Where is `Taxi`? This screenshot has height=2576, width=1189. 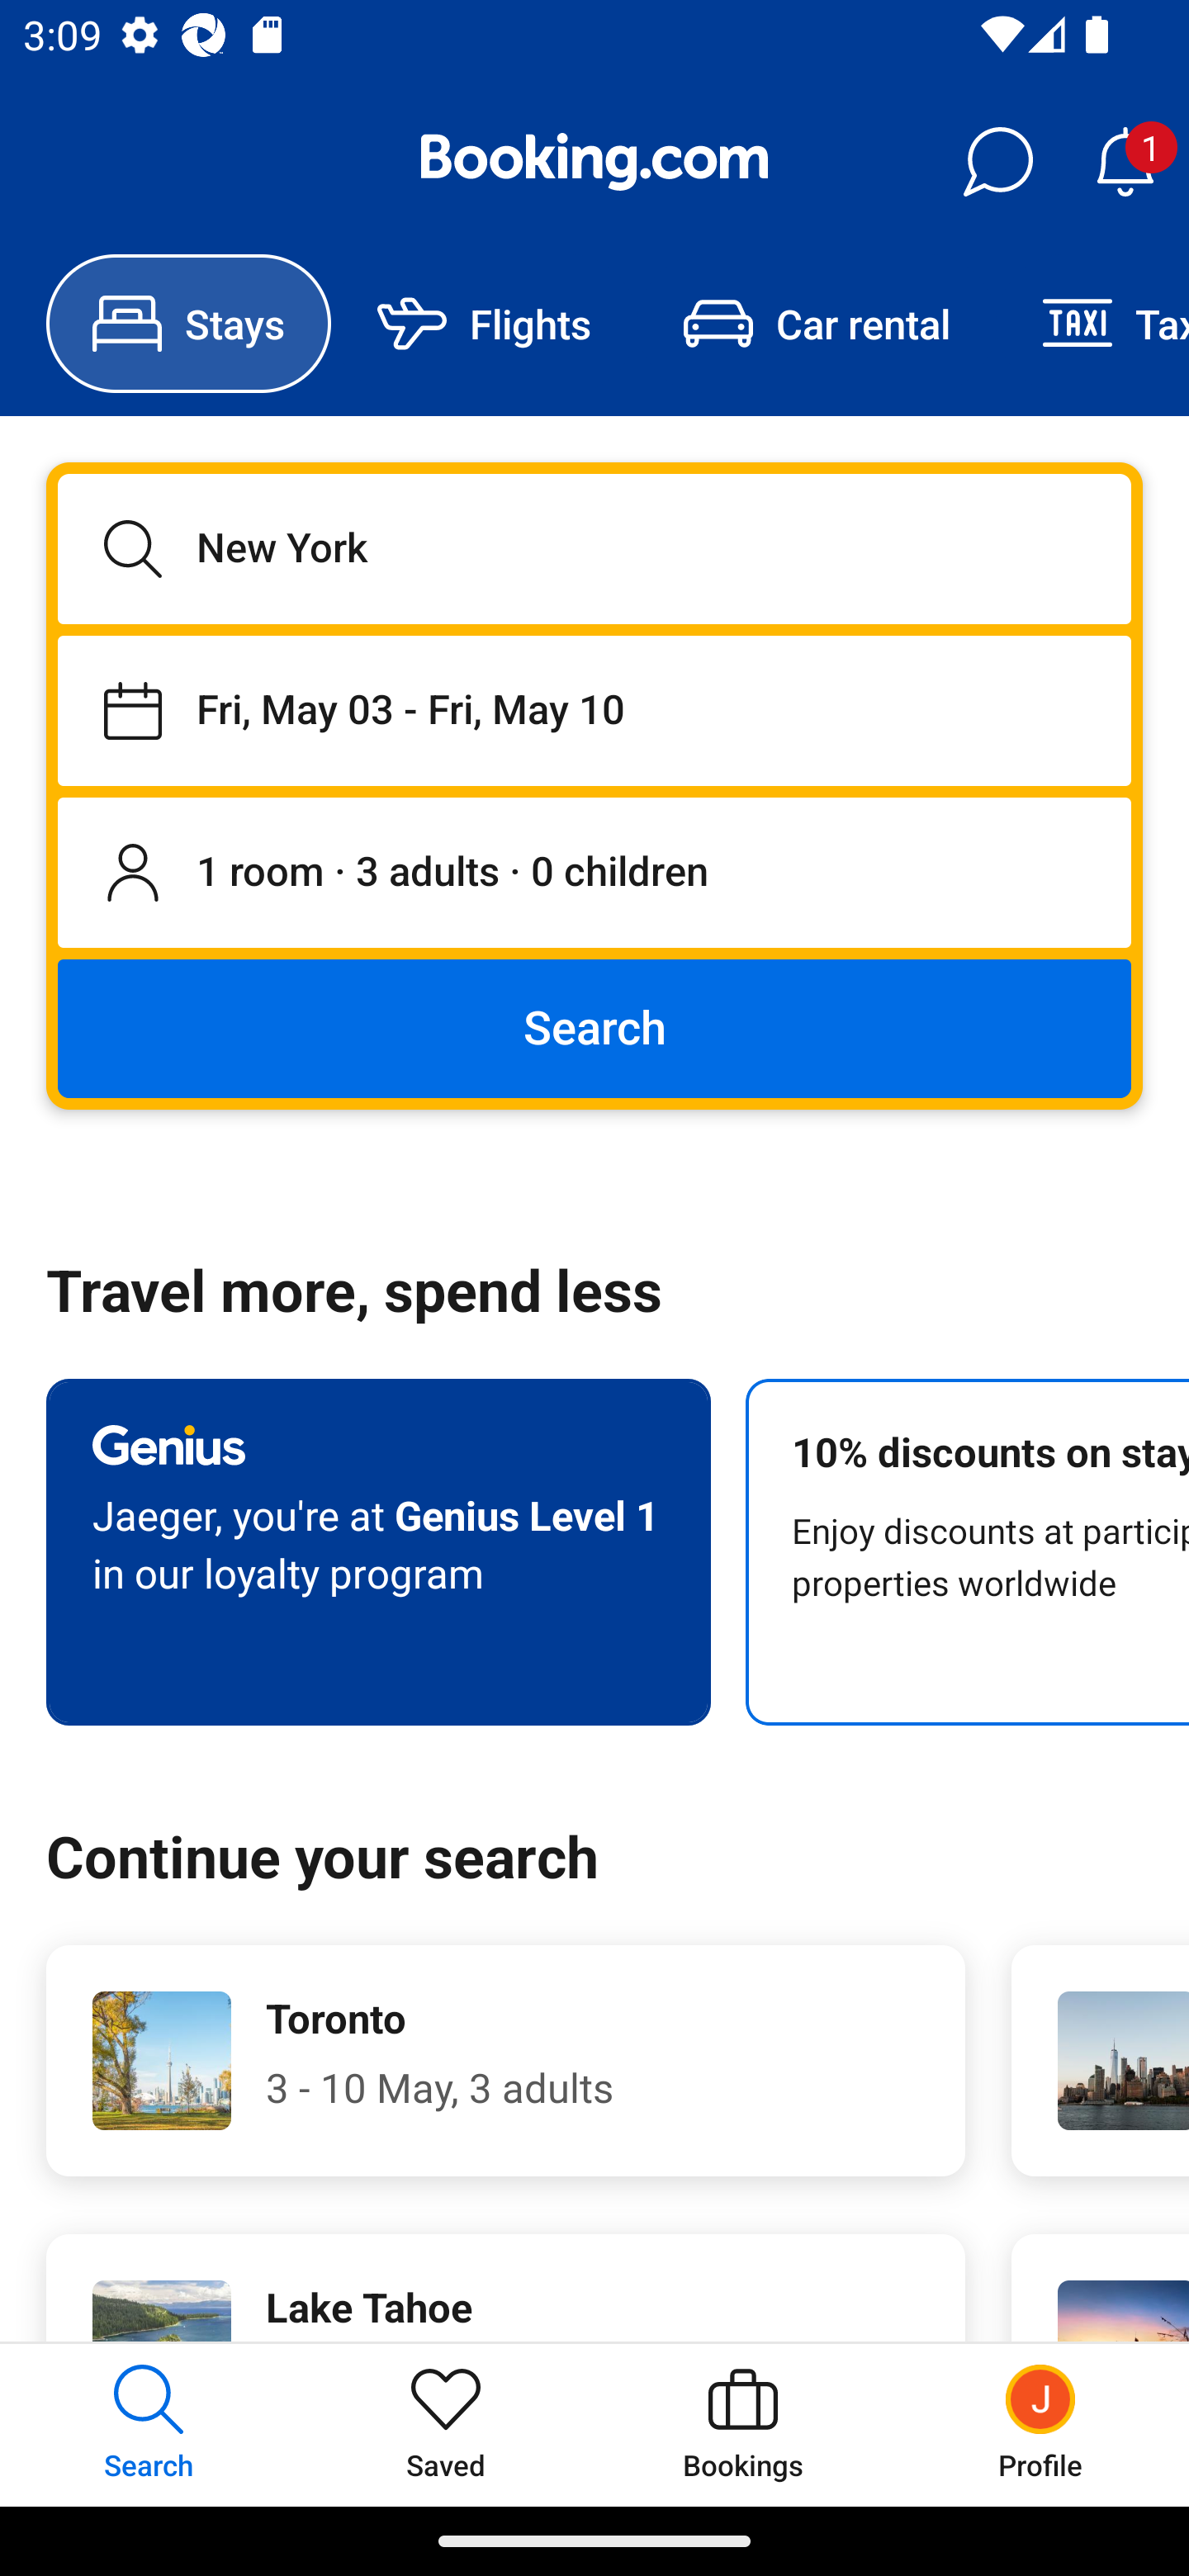
Taxi is located at coordinates (1092, 324).